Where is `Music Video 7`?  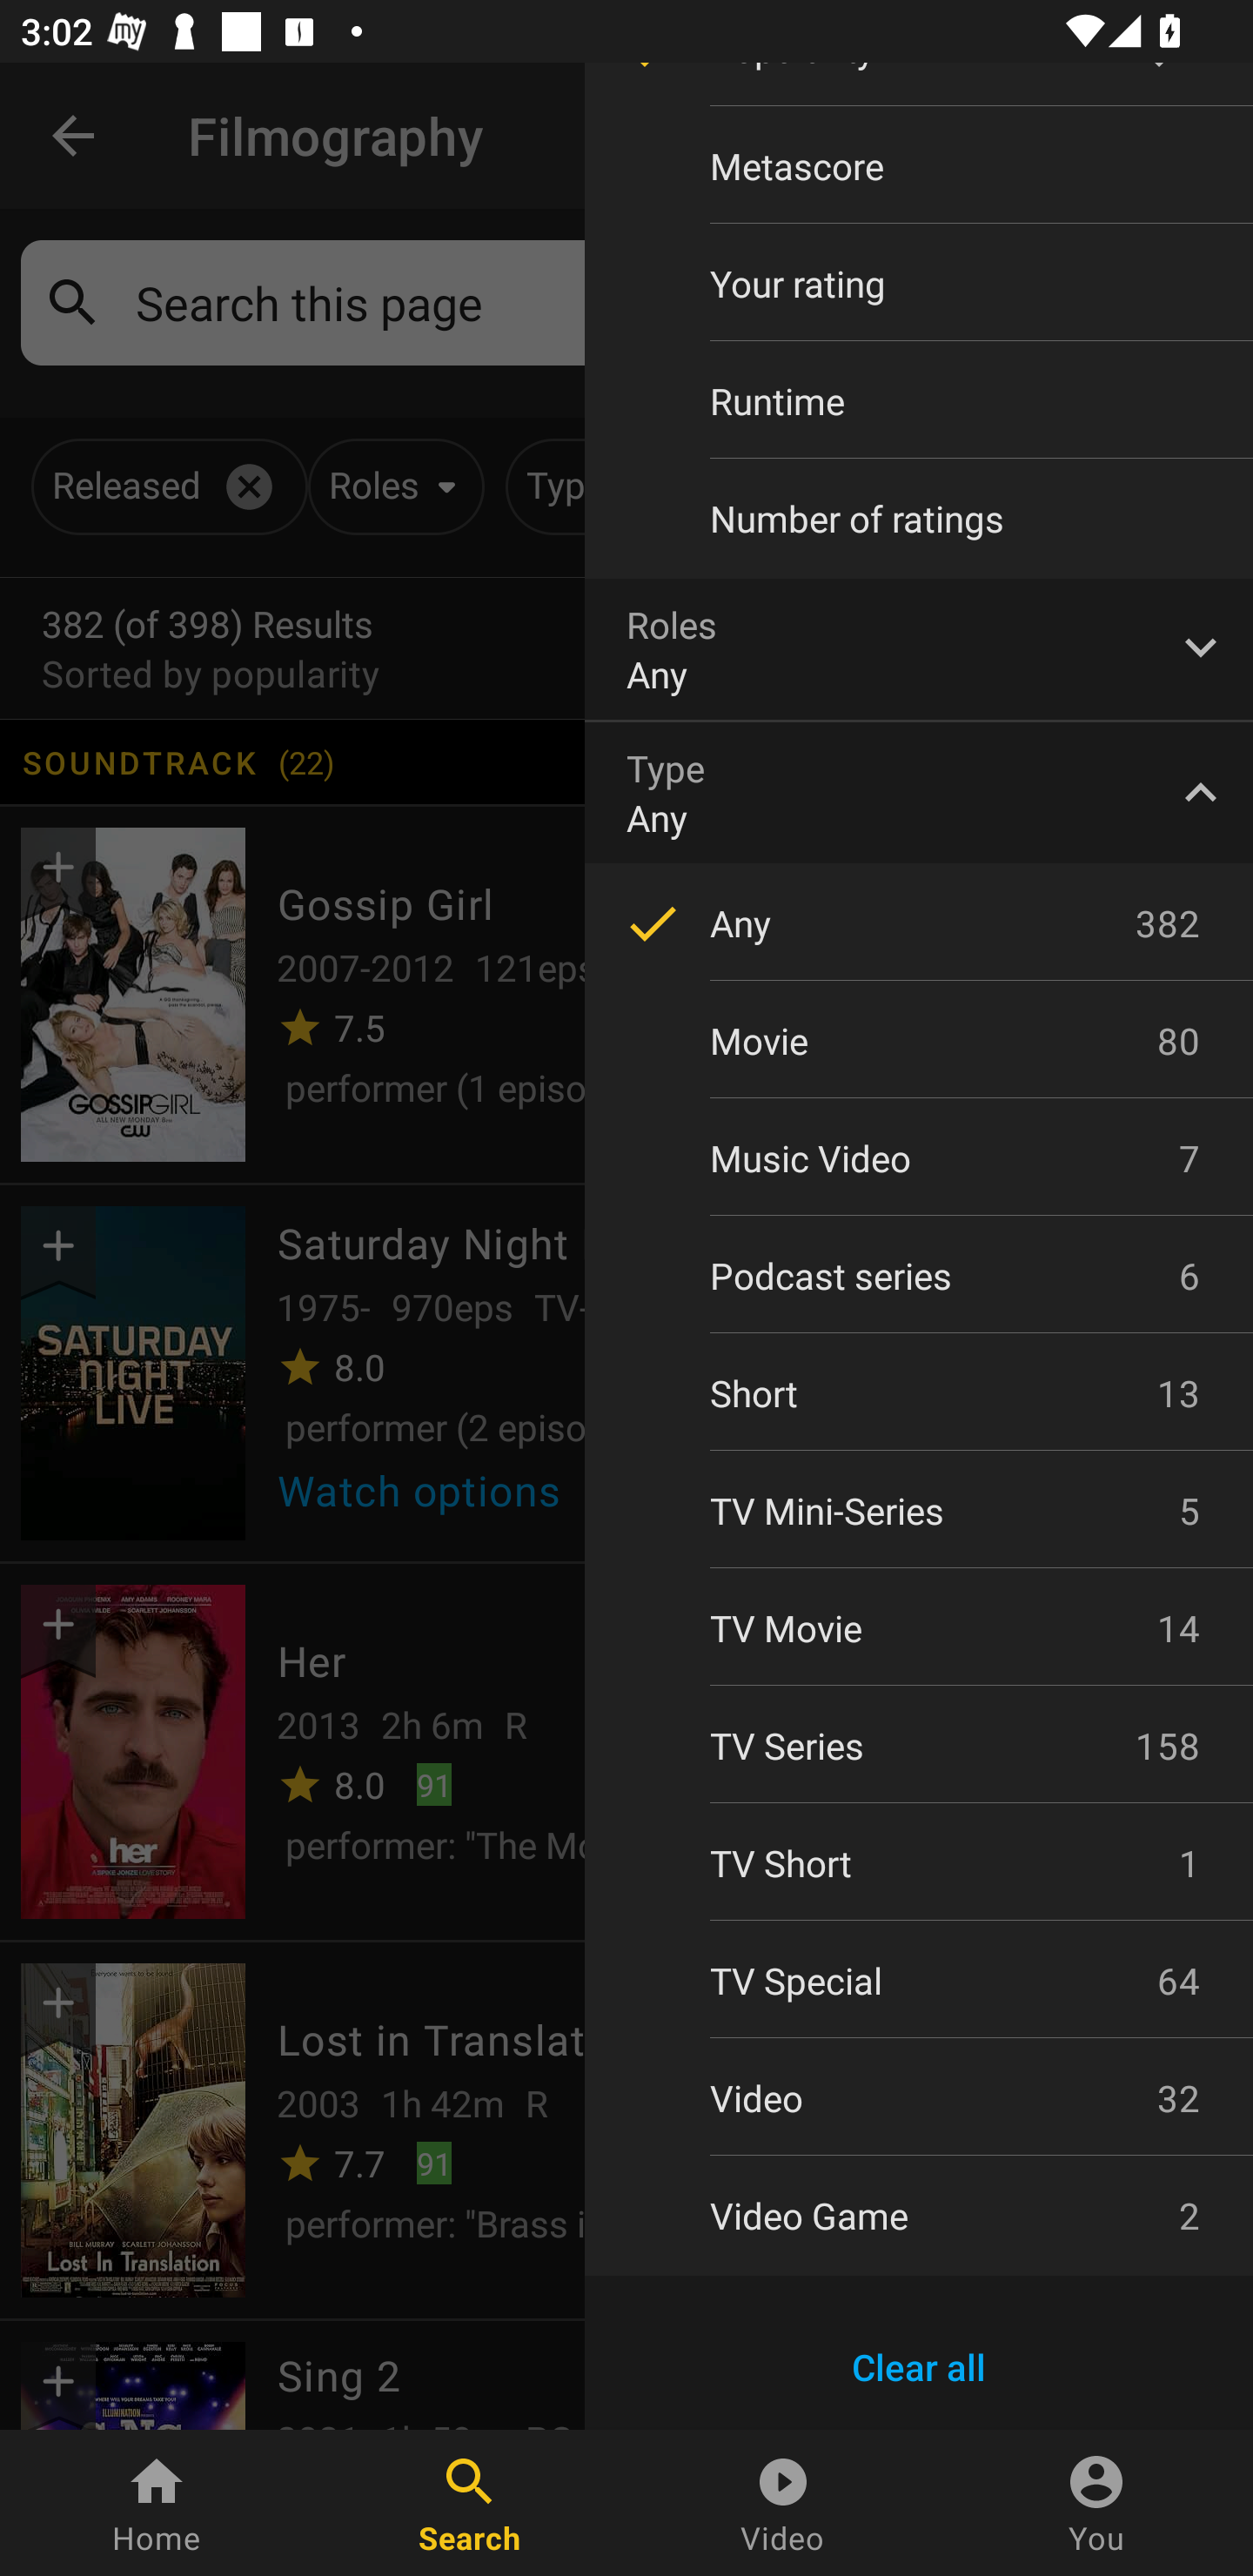 Music Video 7 is located at coordinates (919, 1157).